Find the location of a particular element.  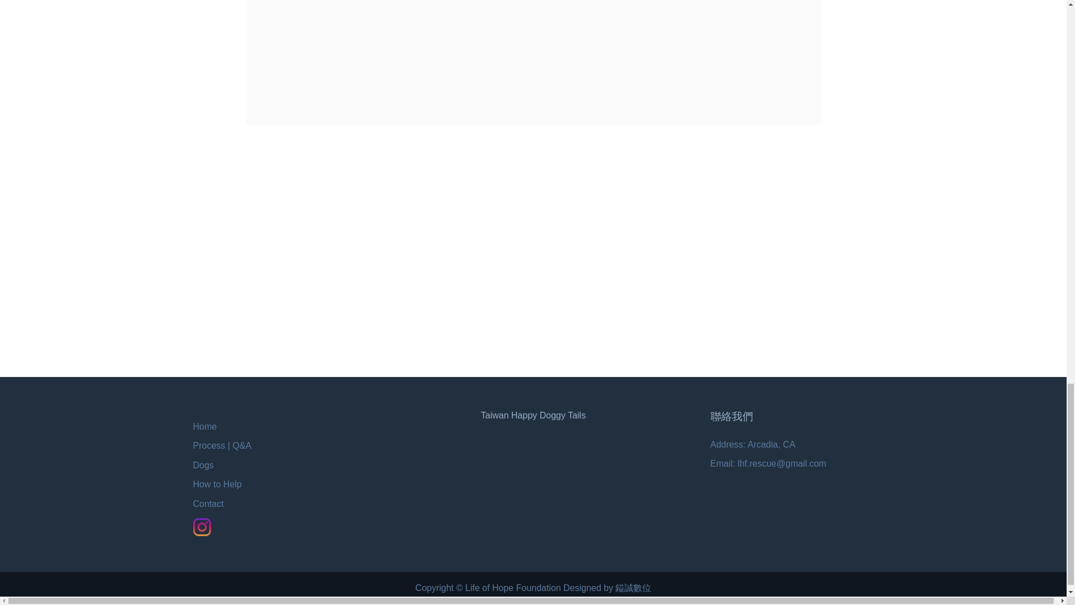

Taiwan Happy Doggy Tails is located at coordinates (533, 415).